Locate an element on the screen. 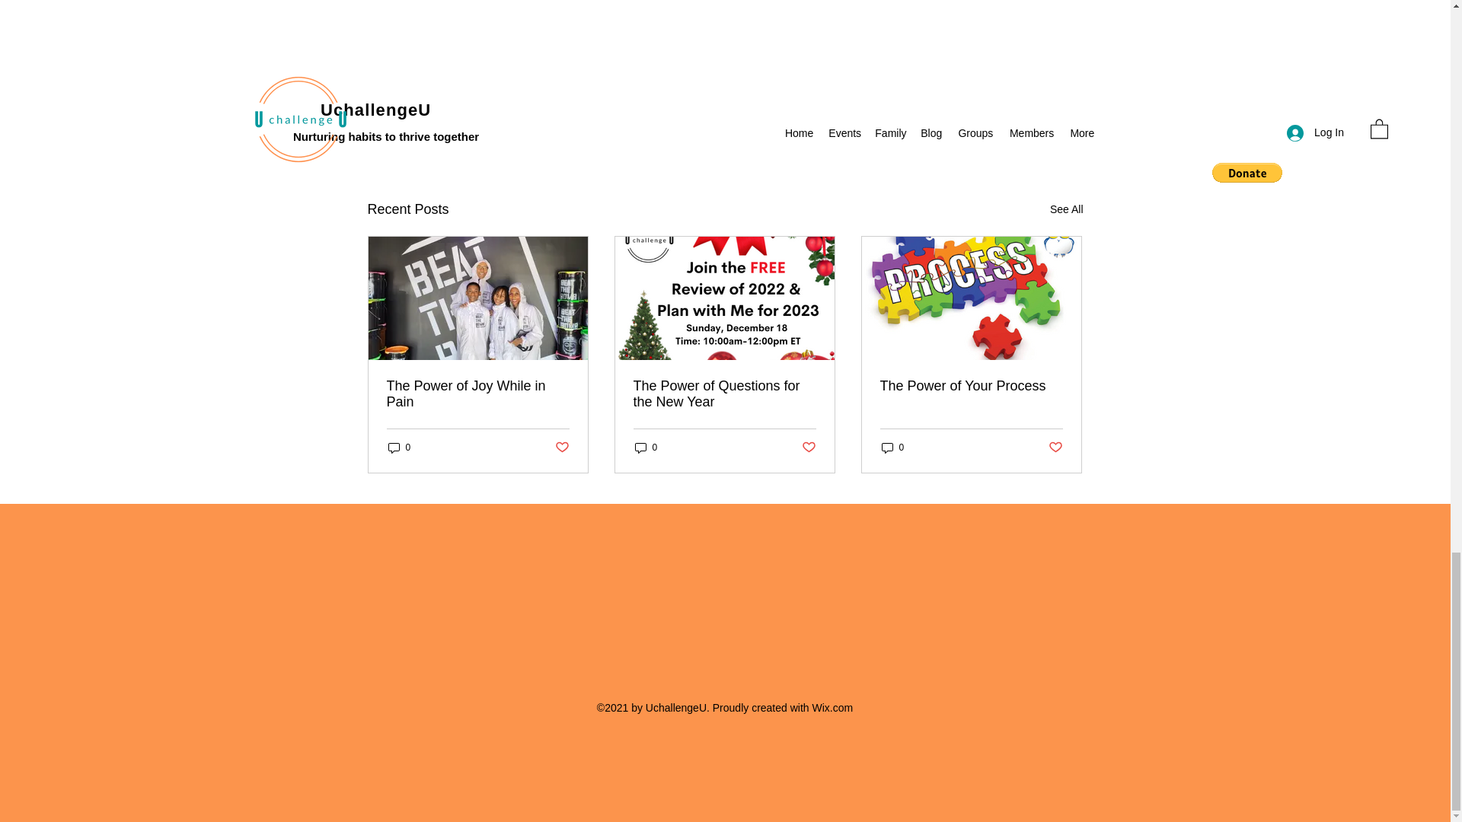 The height and width of the screenshot is (822, 1462). See All is located at coordinates (1066, 210).